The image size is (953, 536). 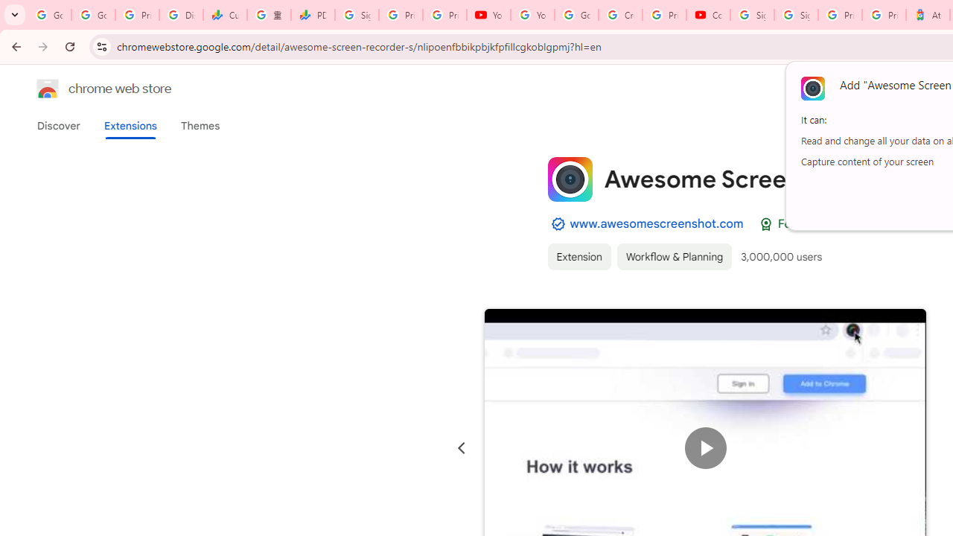 I want to click on Chrome Web Store logo, so click(x=48, y=88).